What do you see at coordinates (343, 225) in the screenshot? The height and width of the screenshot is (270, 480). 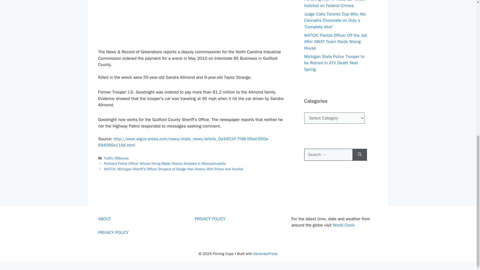 I see `World Clock` at bounding box center [343, 225].